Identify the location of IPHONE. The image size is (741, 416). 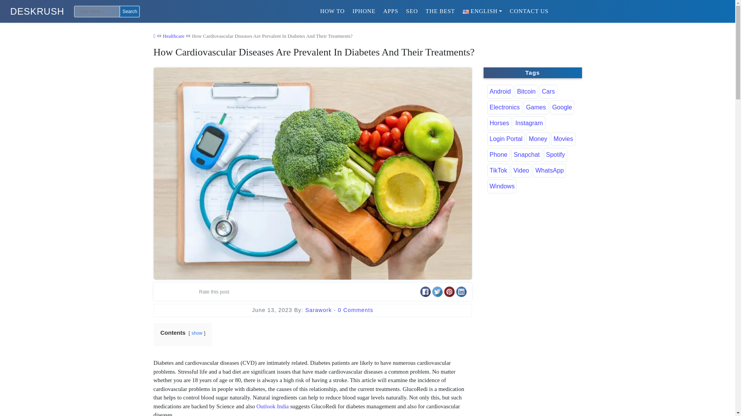
(364, 11).